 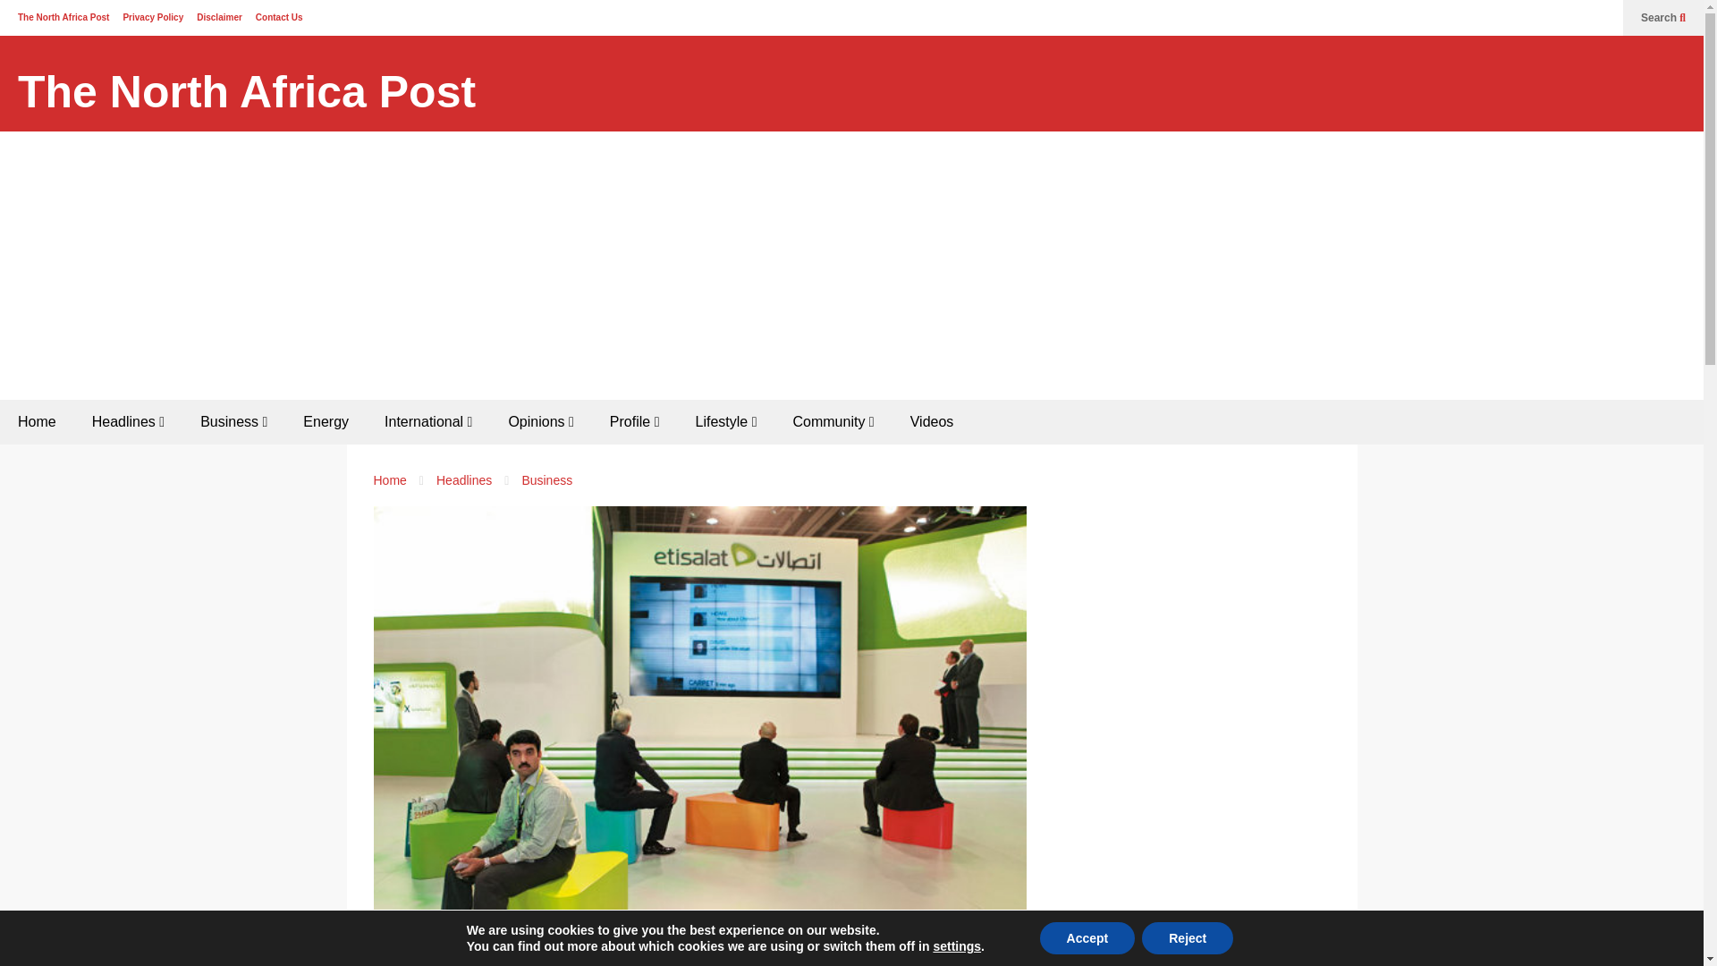 What do you see at coordinates (932, 422) in the screenshot?
I see `Videos` at bounding box center [932, 422].